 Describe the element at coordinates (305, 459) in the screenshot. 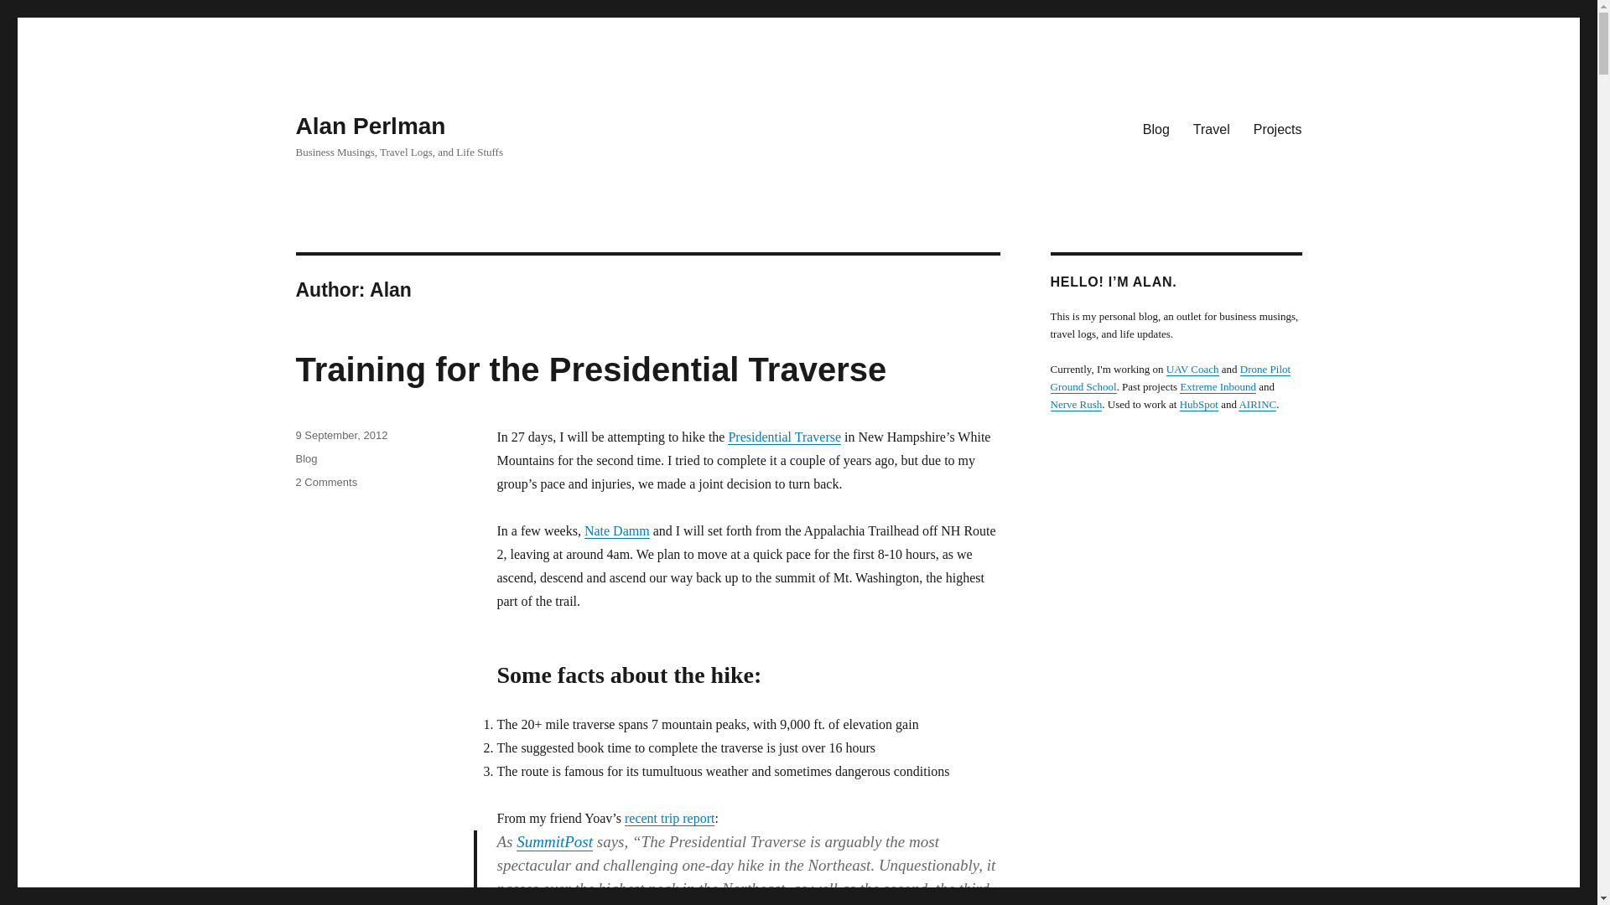

I see `Blog` at that location.